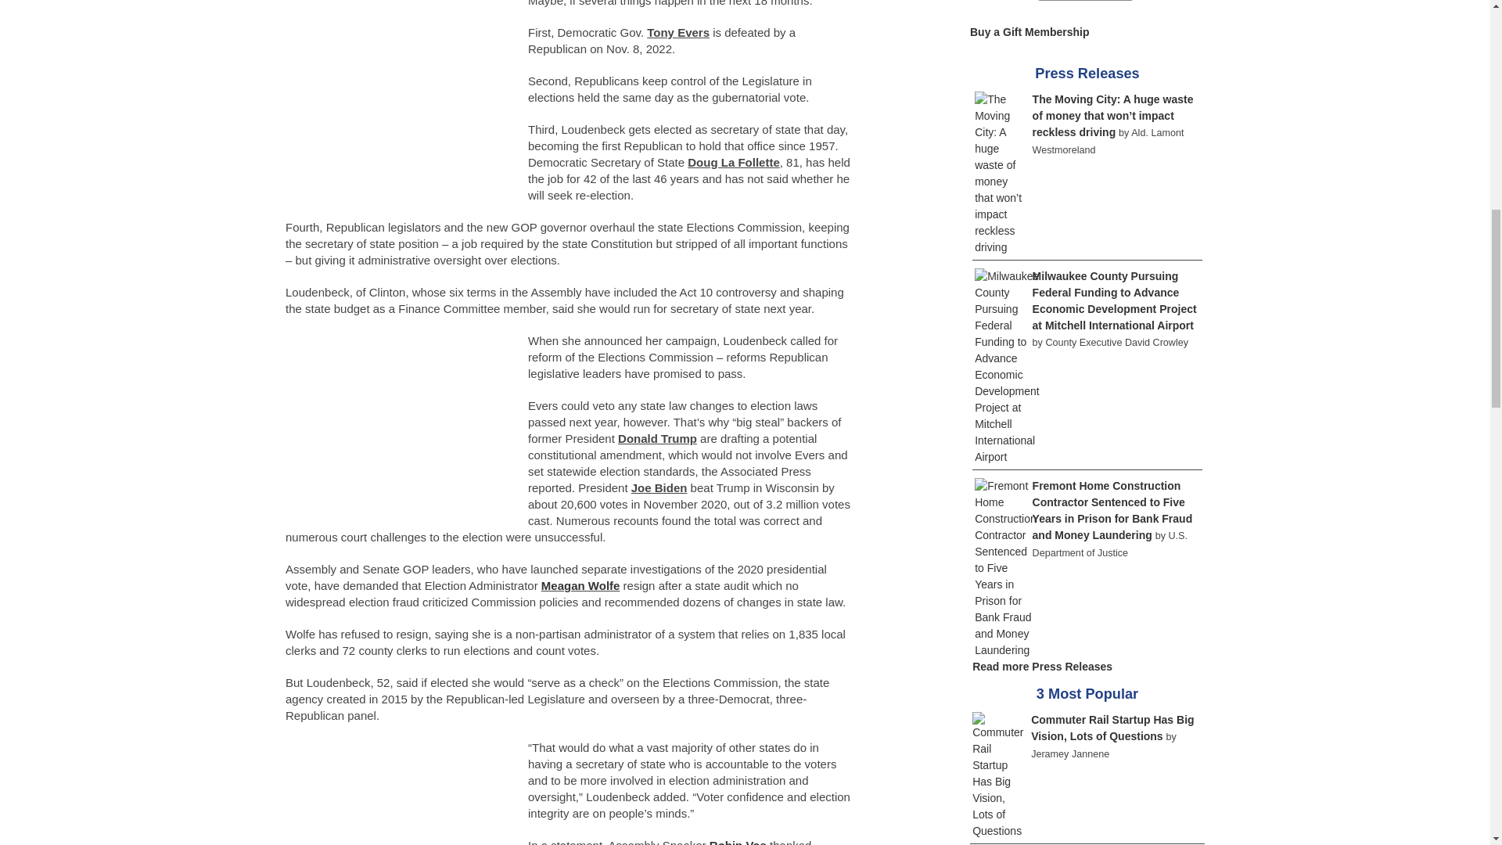 The height and width of the screenshot is (845, 1502). Describe the element at coordinates (657, 438) in the screenshot. I see `Donald Trump` at that location.